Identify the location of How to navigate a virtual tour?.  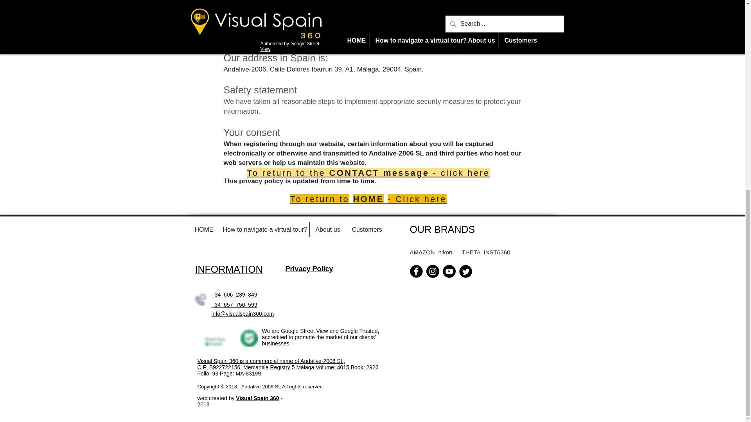
(263, 229).